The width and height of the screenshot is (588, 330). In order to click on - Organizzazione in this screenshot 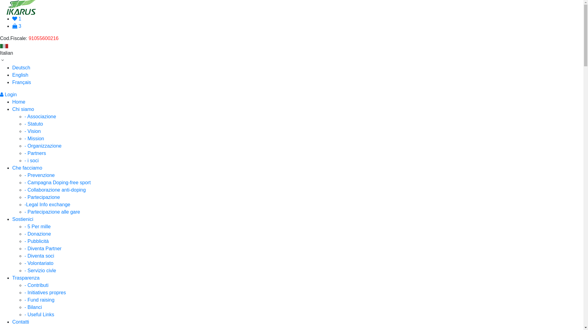, I will do `click(43, 146)`.